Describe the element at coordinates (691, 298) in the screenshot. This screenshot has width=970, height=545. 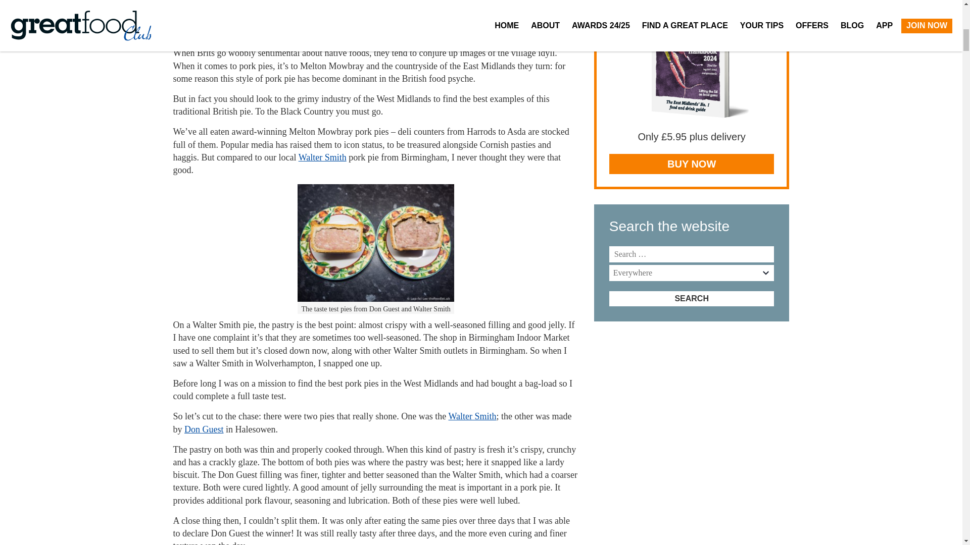
I see `Search` at that location.